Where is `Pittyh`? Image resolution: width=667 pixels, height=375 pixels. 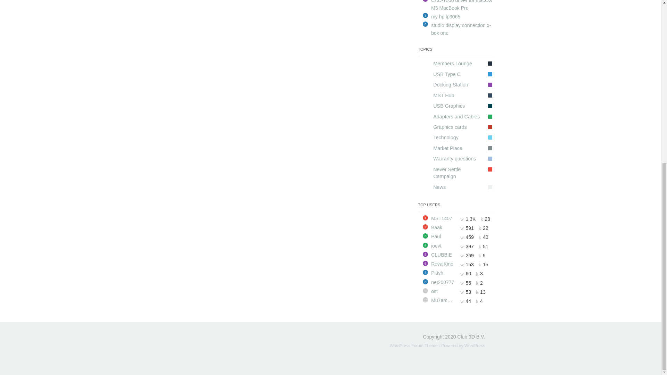 Pittyh is located at coordinates (443, 273).